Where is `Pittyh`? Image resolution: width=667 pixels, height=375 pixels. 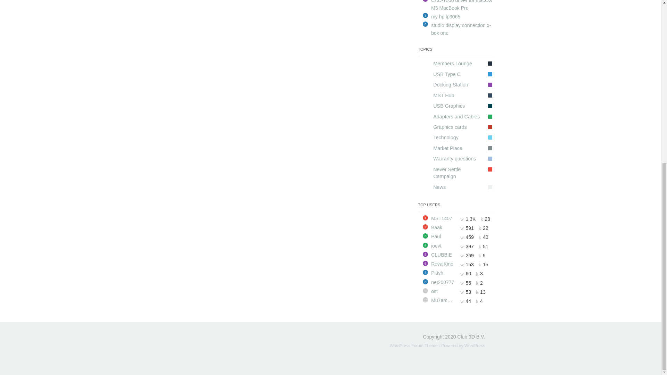 Pittyh is located at coordinates (443, 273).